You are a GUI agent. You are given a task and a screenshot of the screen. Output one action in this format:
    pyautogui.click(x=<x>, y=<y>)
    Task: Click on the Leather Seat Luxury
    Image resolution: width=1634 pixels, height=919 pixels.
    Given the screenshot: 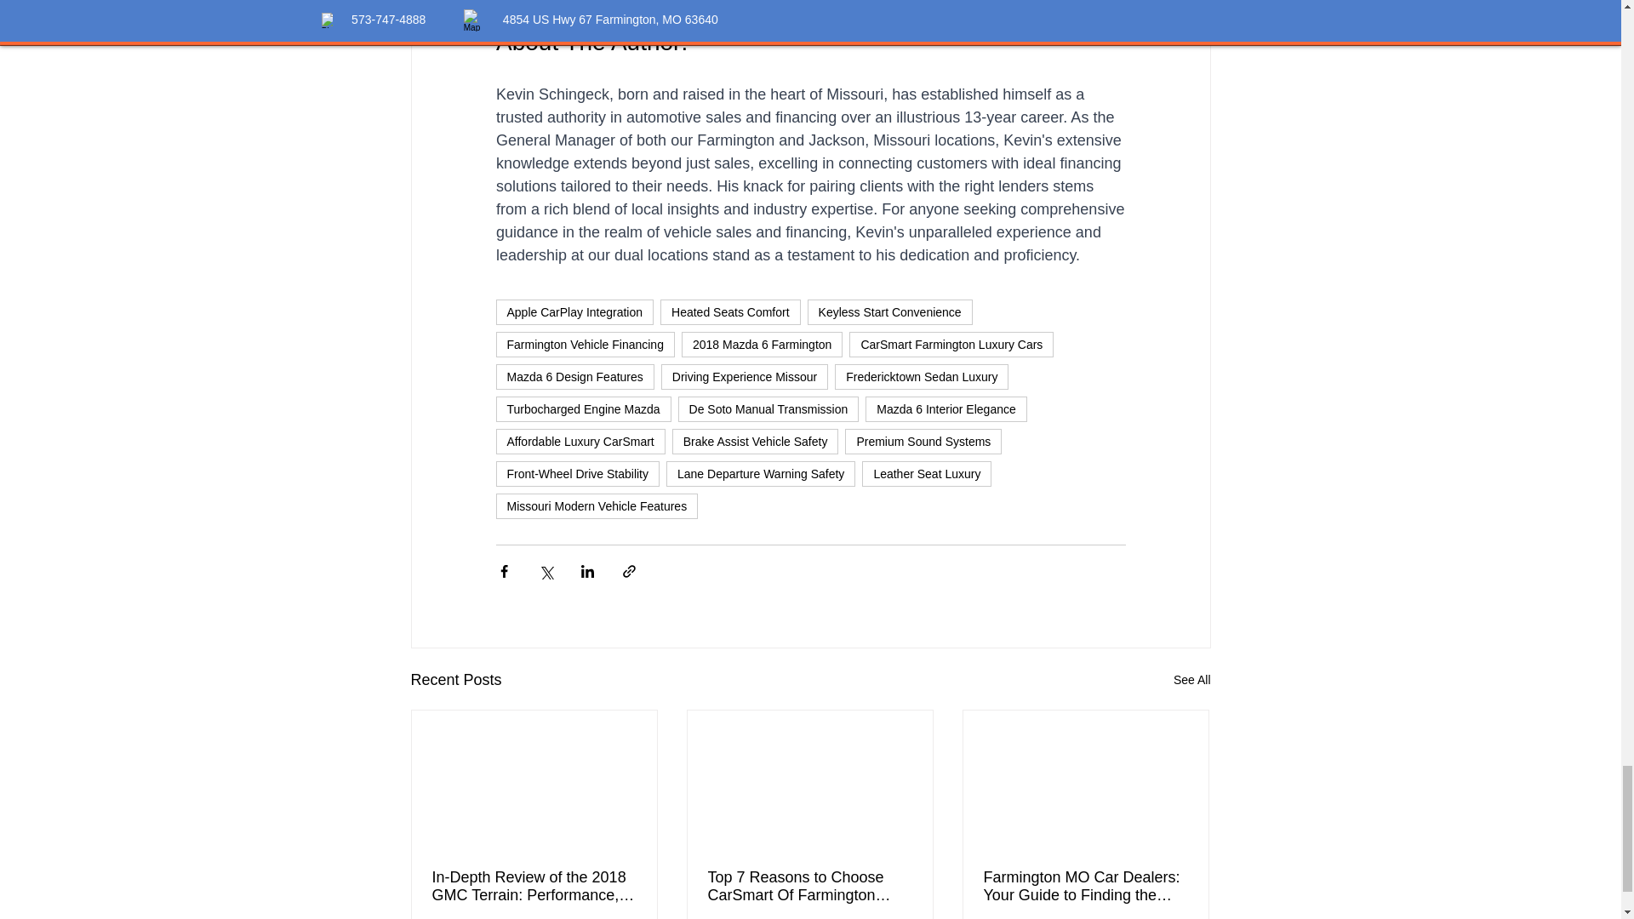 What is the action you would take?
    pyautogui.click(x=927, y=474)
    